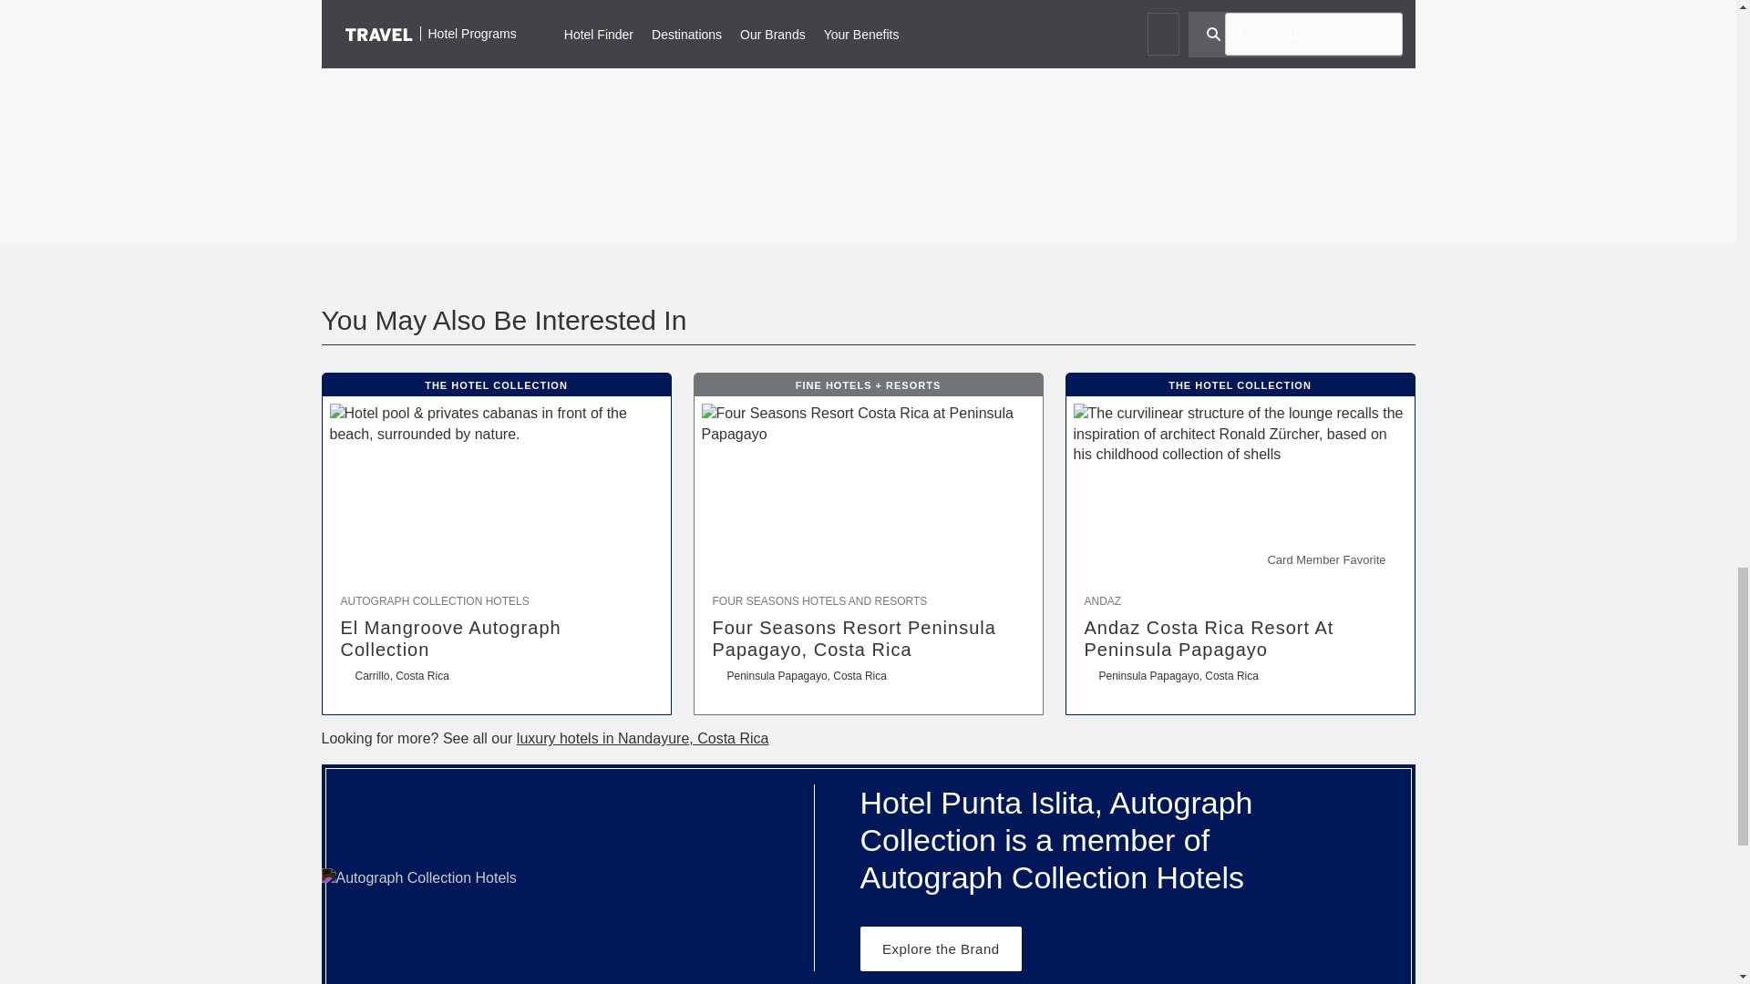 The width and height of the screenshot is (1750, 984). Describe the element at coordinates (941, 948) in the screenshot. I see `Explore the Brand` at that location.